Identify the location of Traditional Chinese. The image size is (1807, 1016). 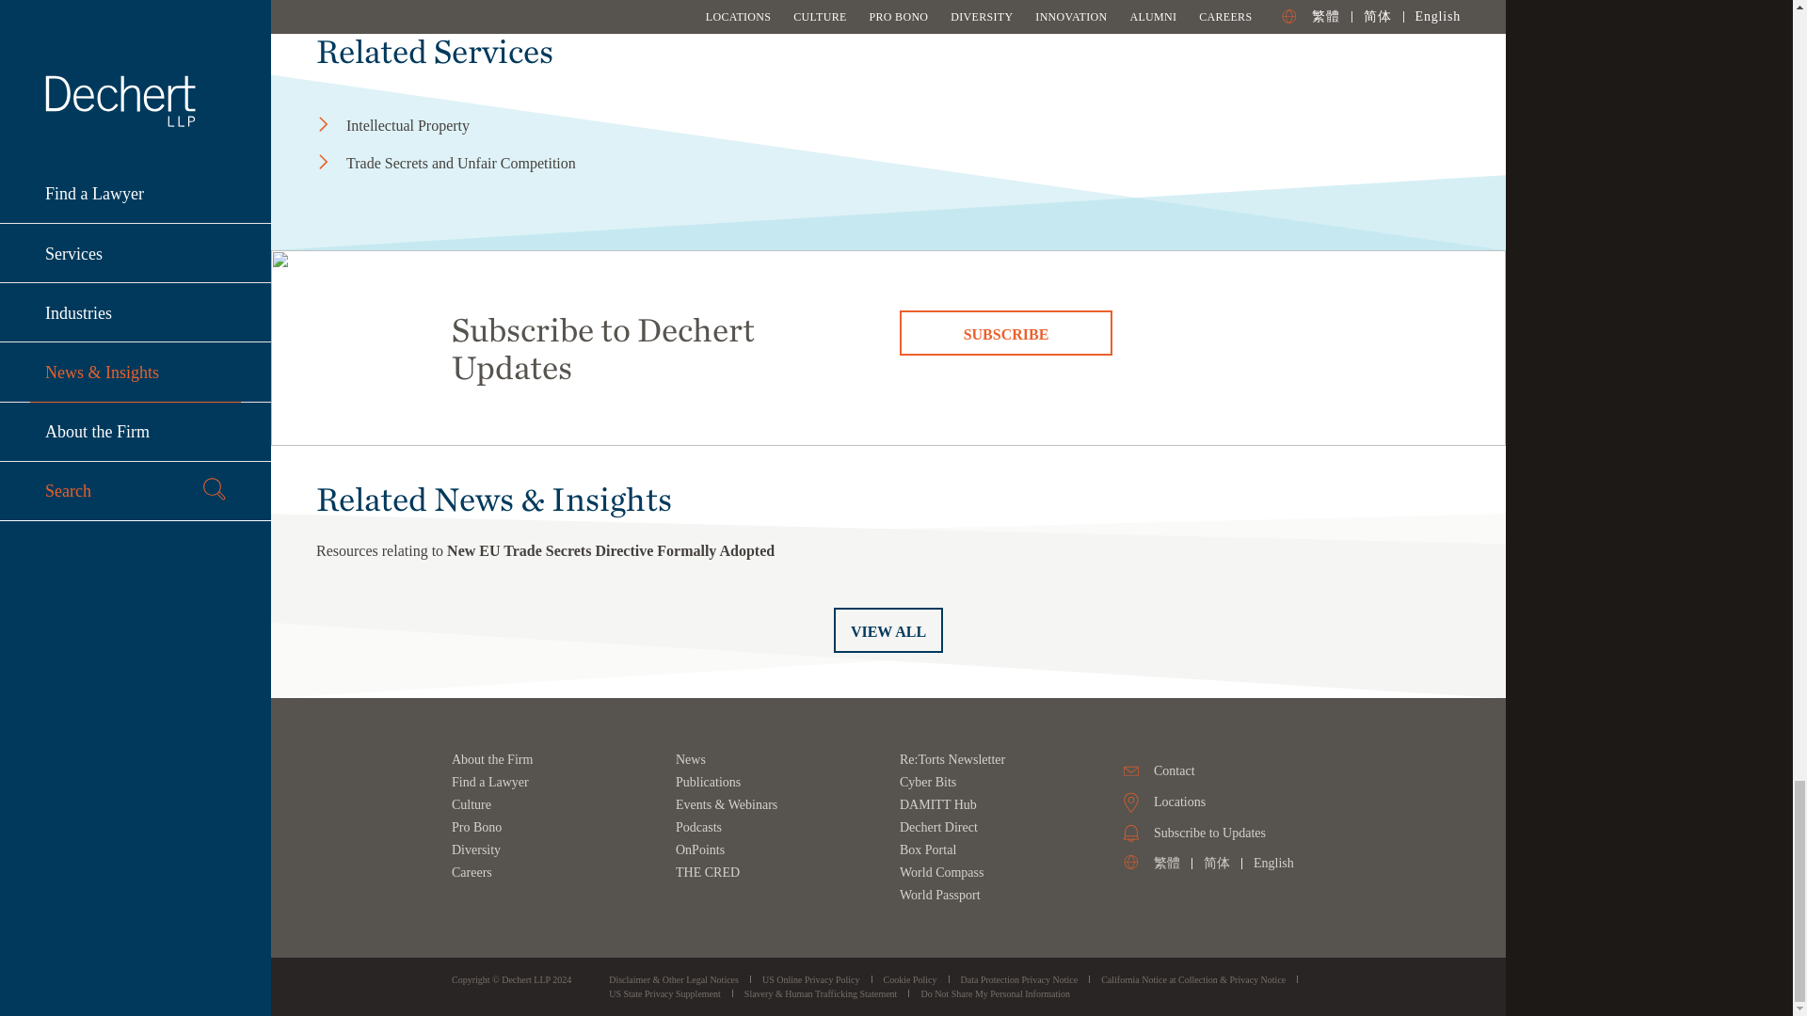
(1167, 863).